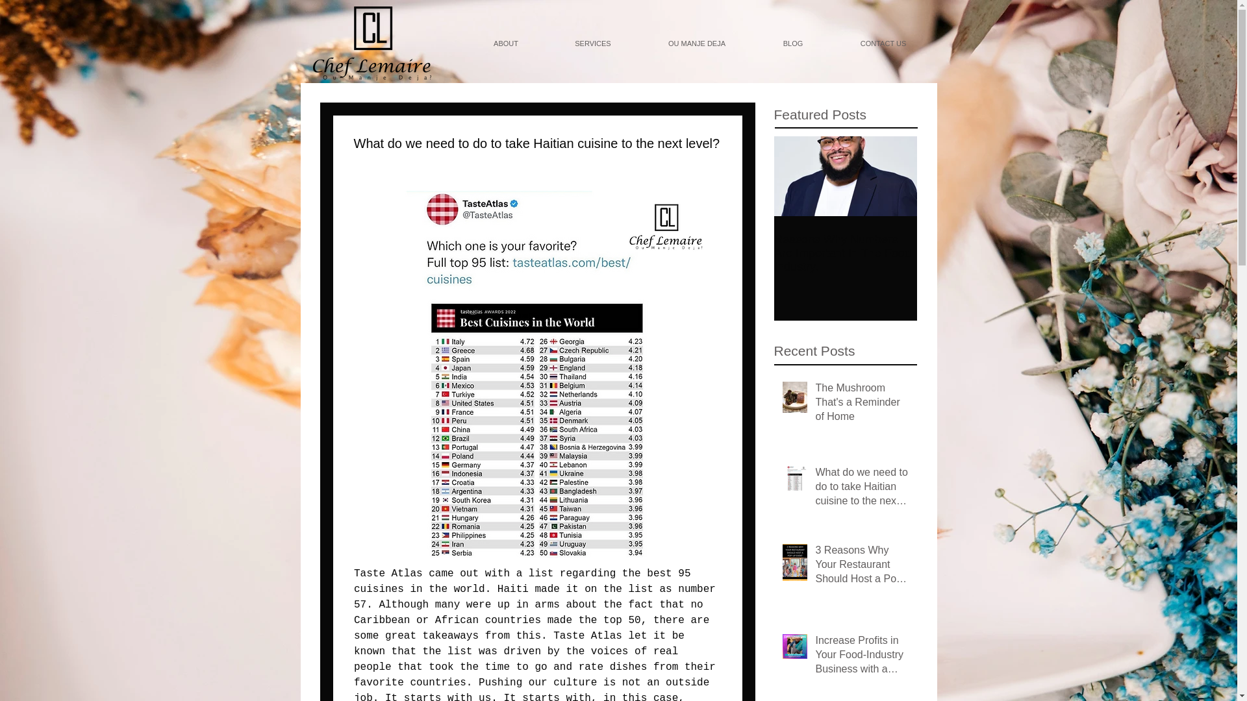 This screenshot has width=1247, height=701. Describe the element at coordinates (846, 253) in the screenshot. I see `Reasons Why Numbers Are Important In The Food Industry.` at that location.